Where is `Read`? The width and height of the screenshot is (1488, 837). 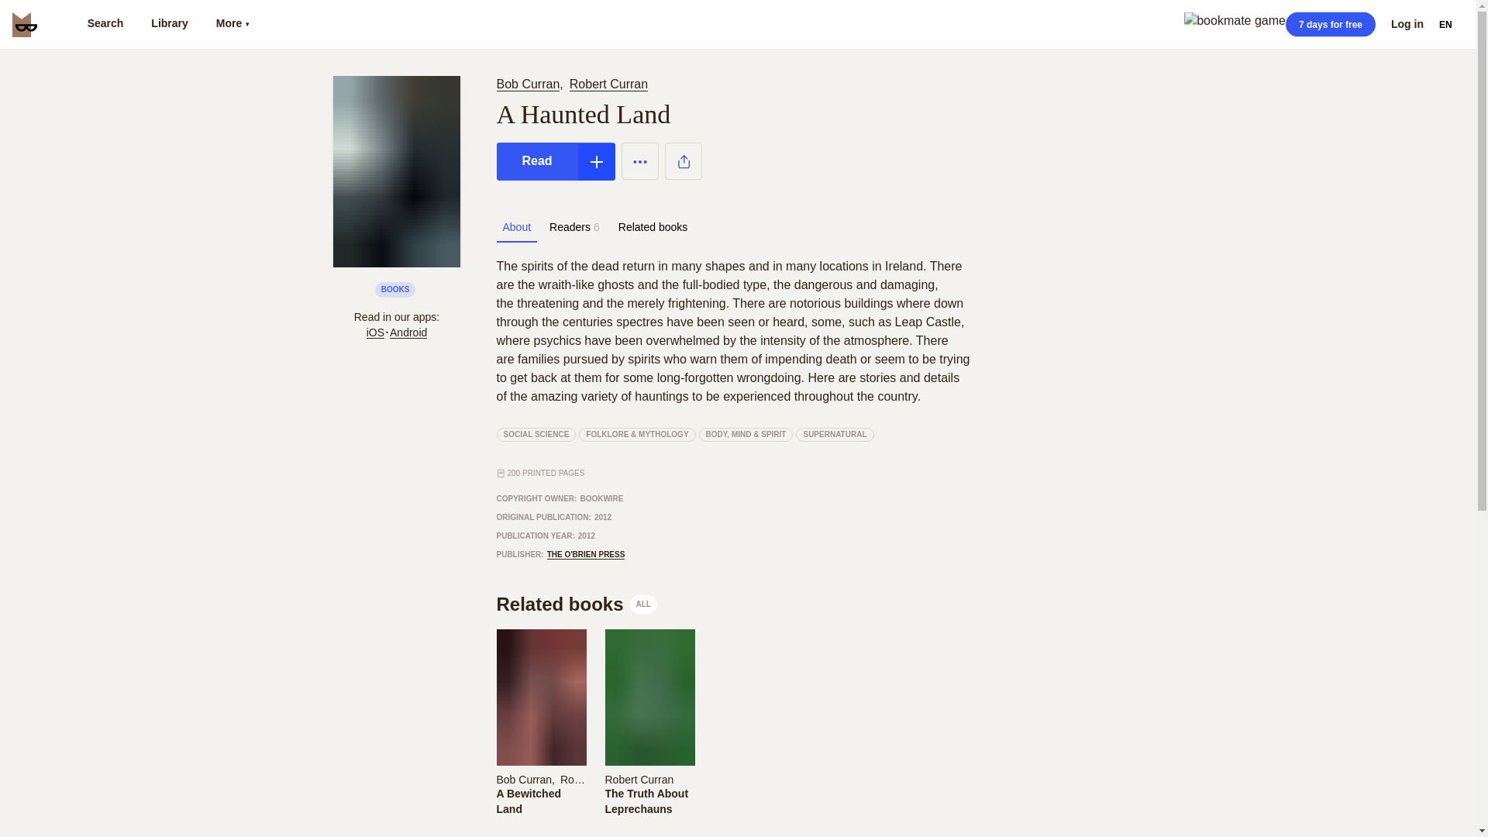
Read is located at coordinates (536, 161).